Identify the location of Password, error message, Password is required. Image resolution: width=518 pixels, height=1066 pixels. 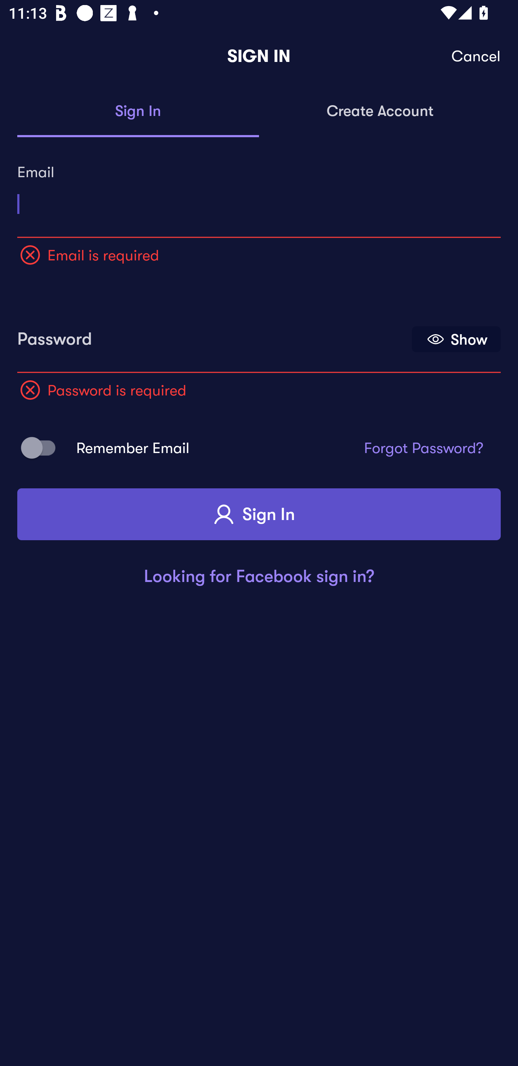
(213, 335).